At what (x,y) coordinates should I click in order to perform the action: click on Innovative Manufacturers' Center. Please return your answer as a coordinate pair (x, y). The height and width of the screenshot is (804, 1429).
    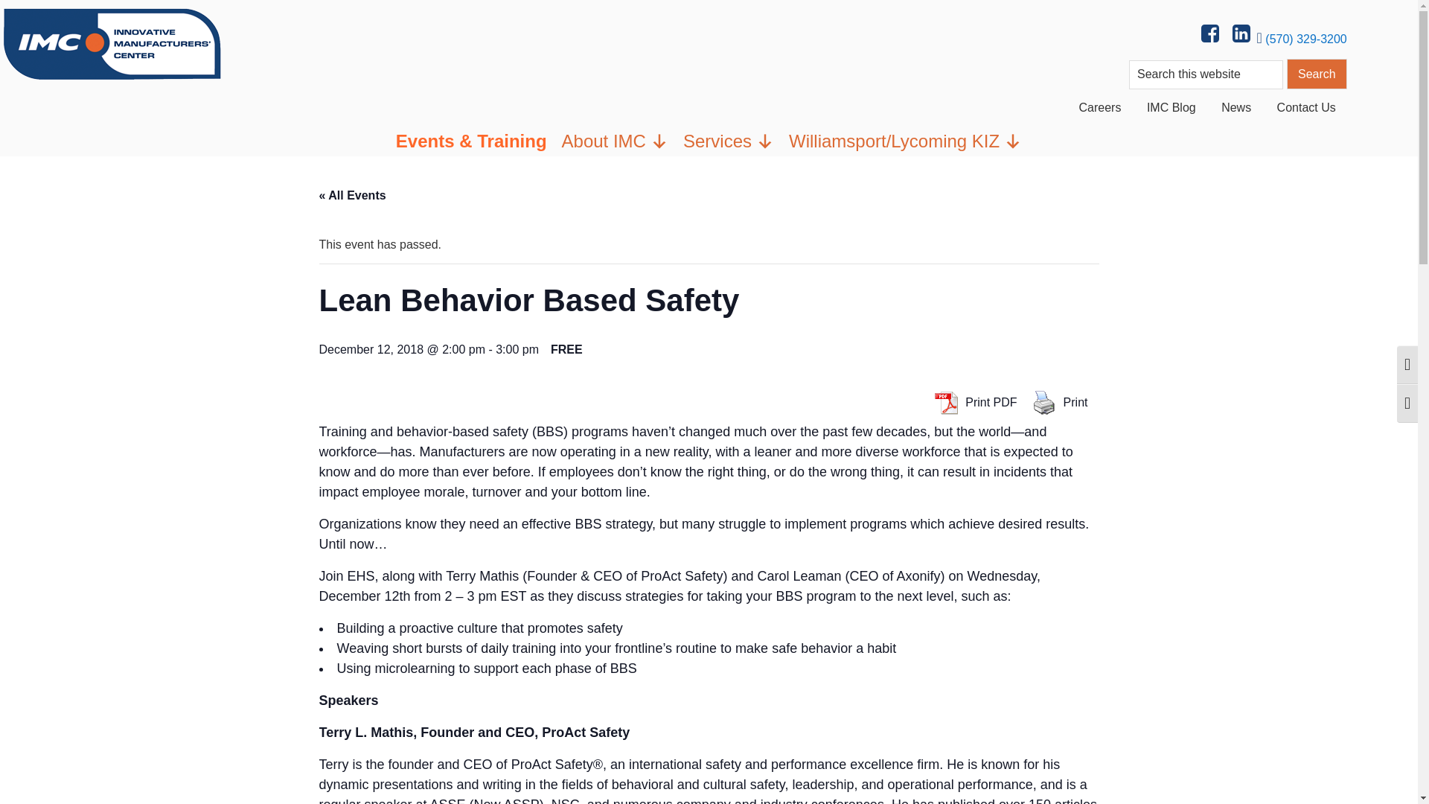
    Looking at the image, I should click on (112, 42).